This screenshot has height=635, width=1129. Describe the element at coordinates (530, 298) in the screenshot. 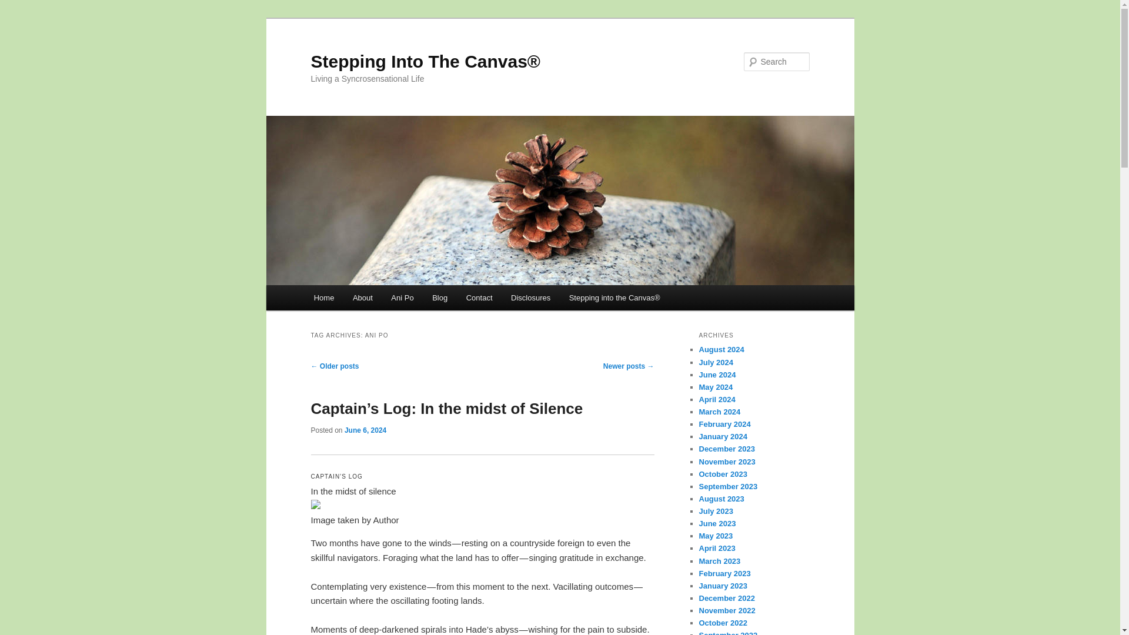

I see `Disclosures` at that location.